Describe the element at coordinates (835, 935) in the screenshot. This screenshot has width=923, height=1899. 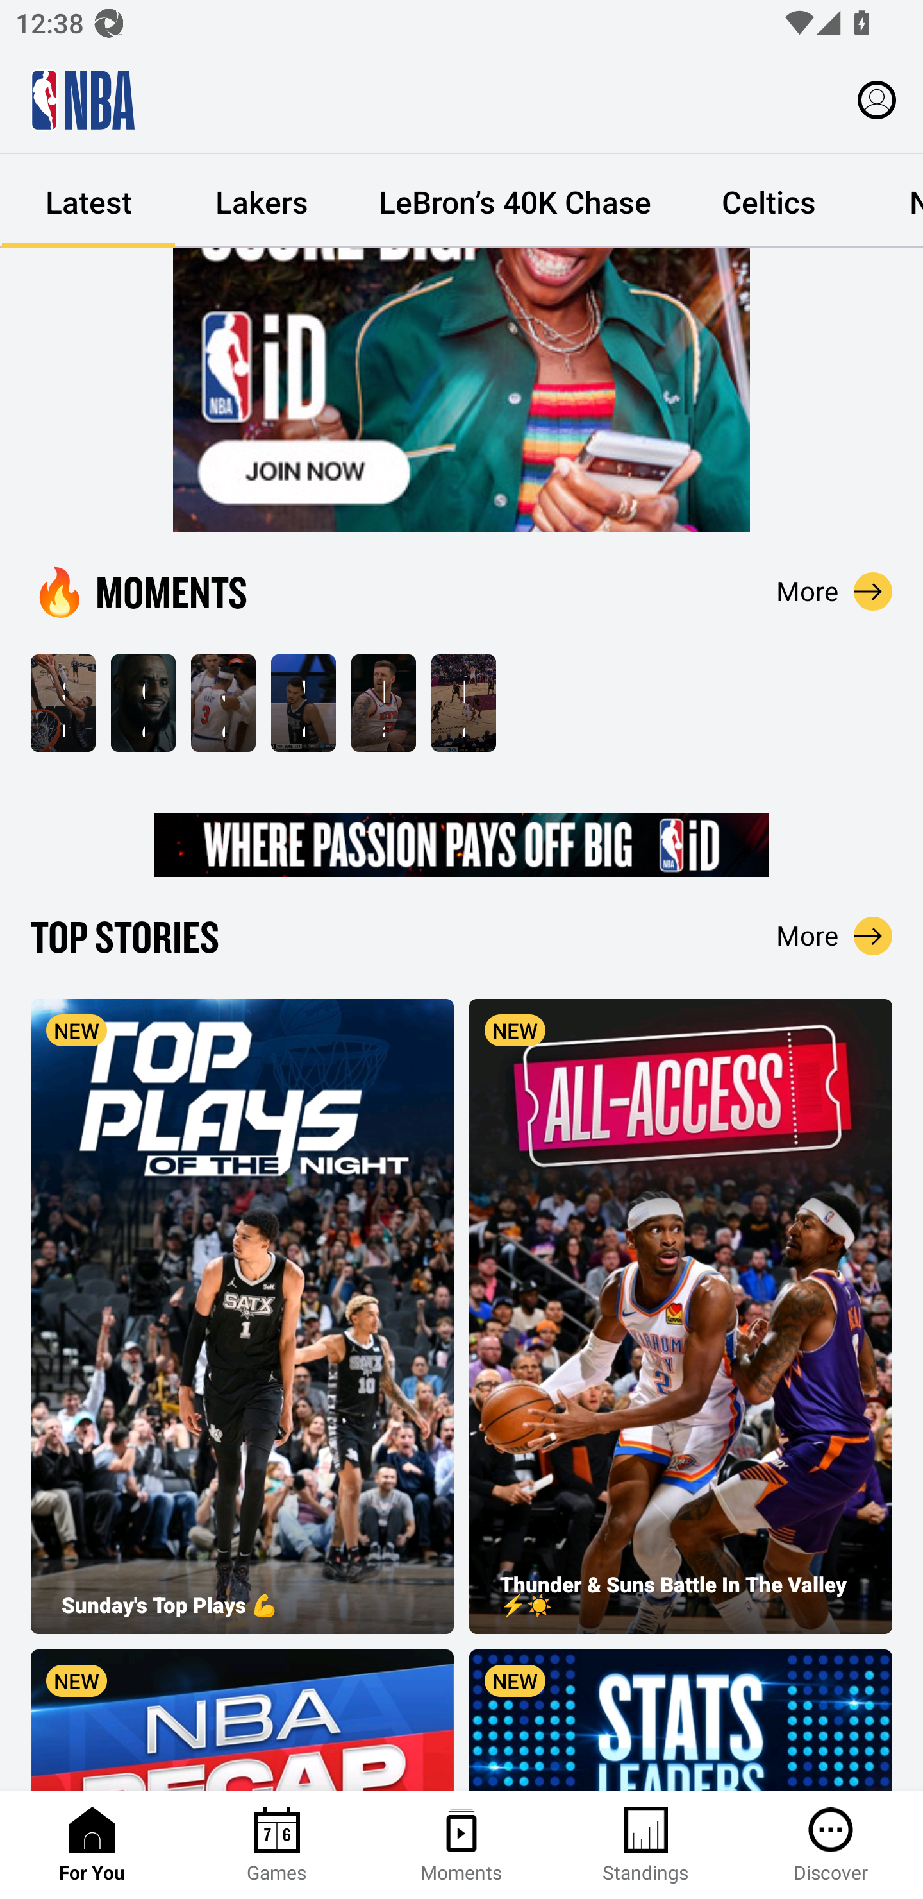
I see `More` at that location.